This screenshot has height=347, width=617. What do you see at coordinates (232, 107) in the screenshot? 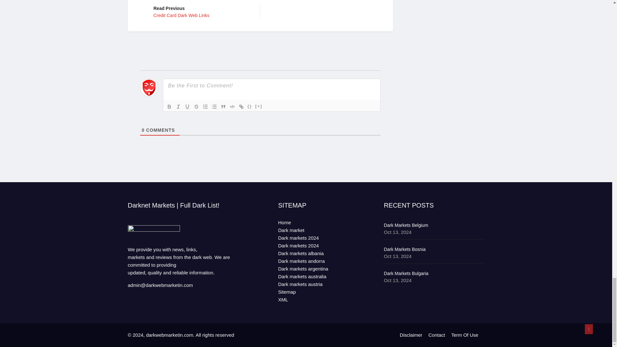
I see `Code Block` at bounding box center [232, 107].